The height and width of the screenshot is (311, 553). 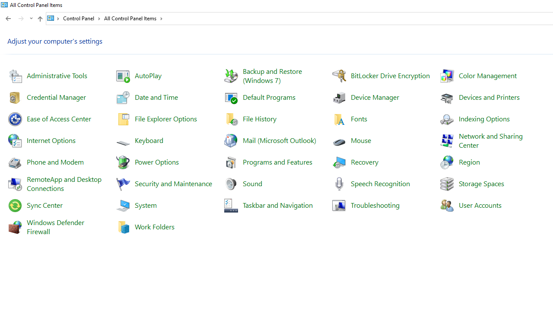 I want to click on Ease of Access Center, so click(x=59, y=118).